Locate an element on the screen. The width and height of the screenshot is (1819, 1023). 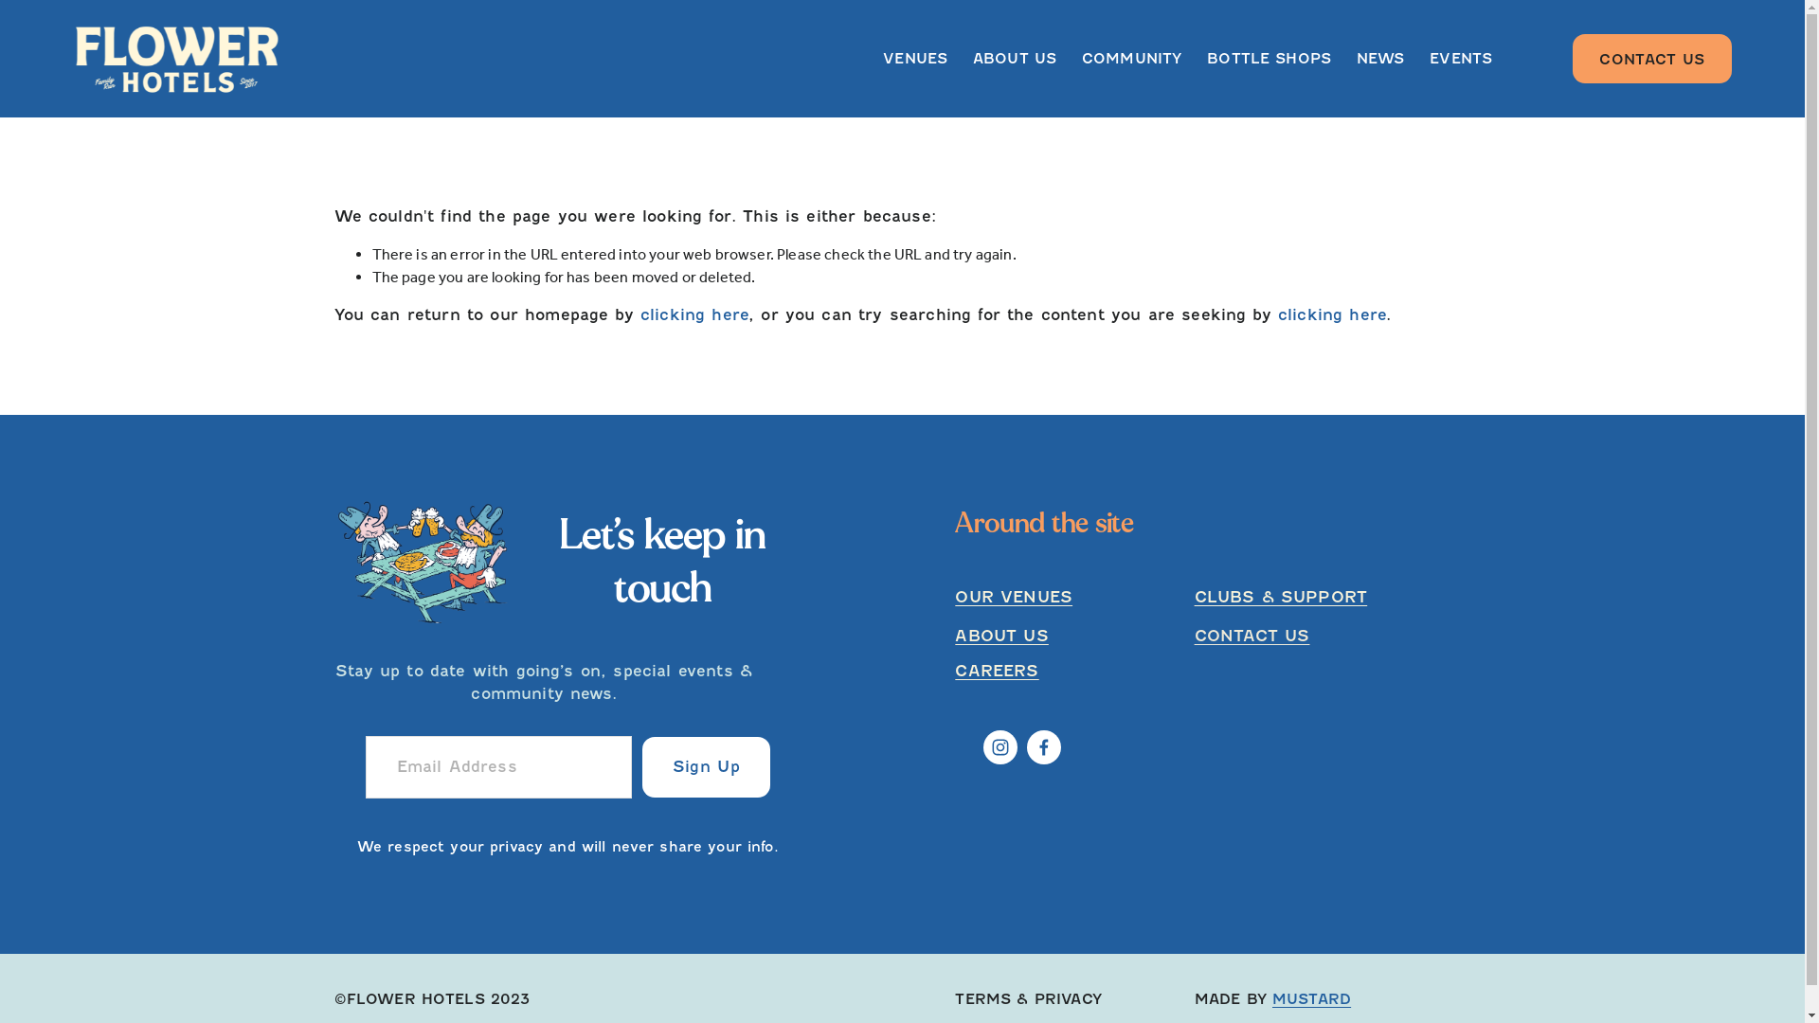
clicking here is located at coordinates (694, 314).